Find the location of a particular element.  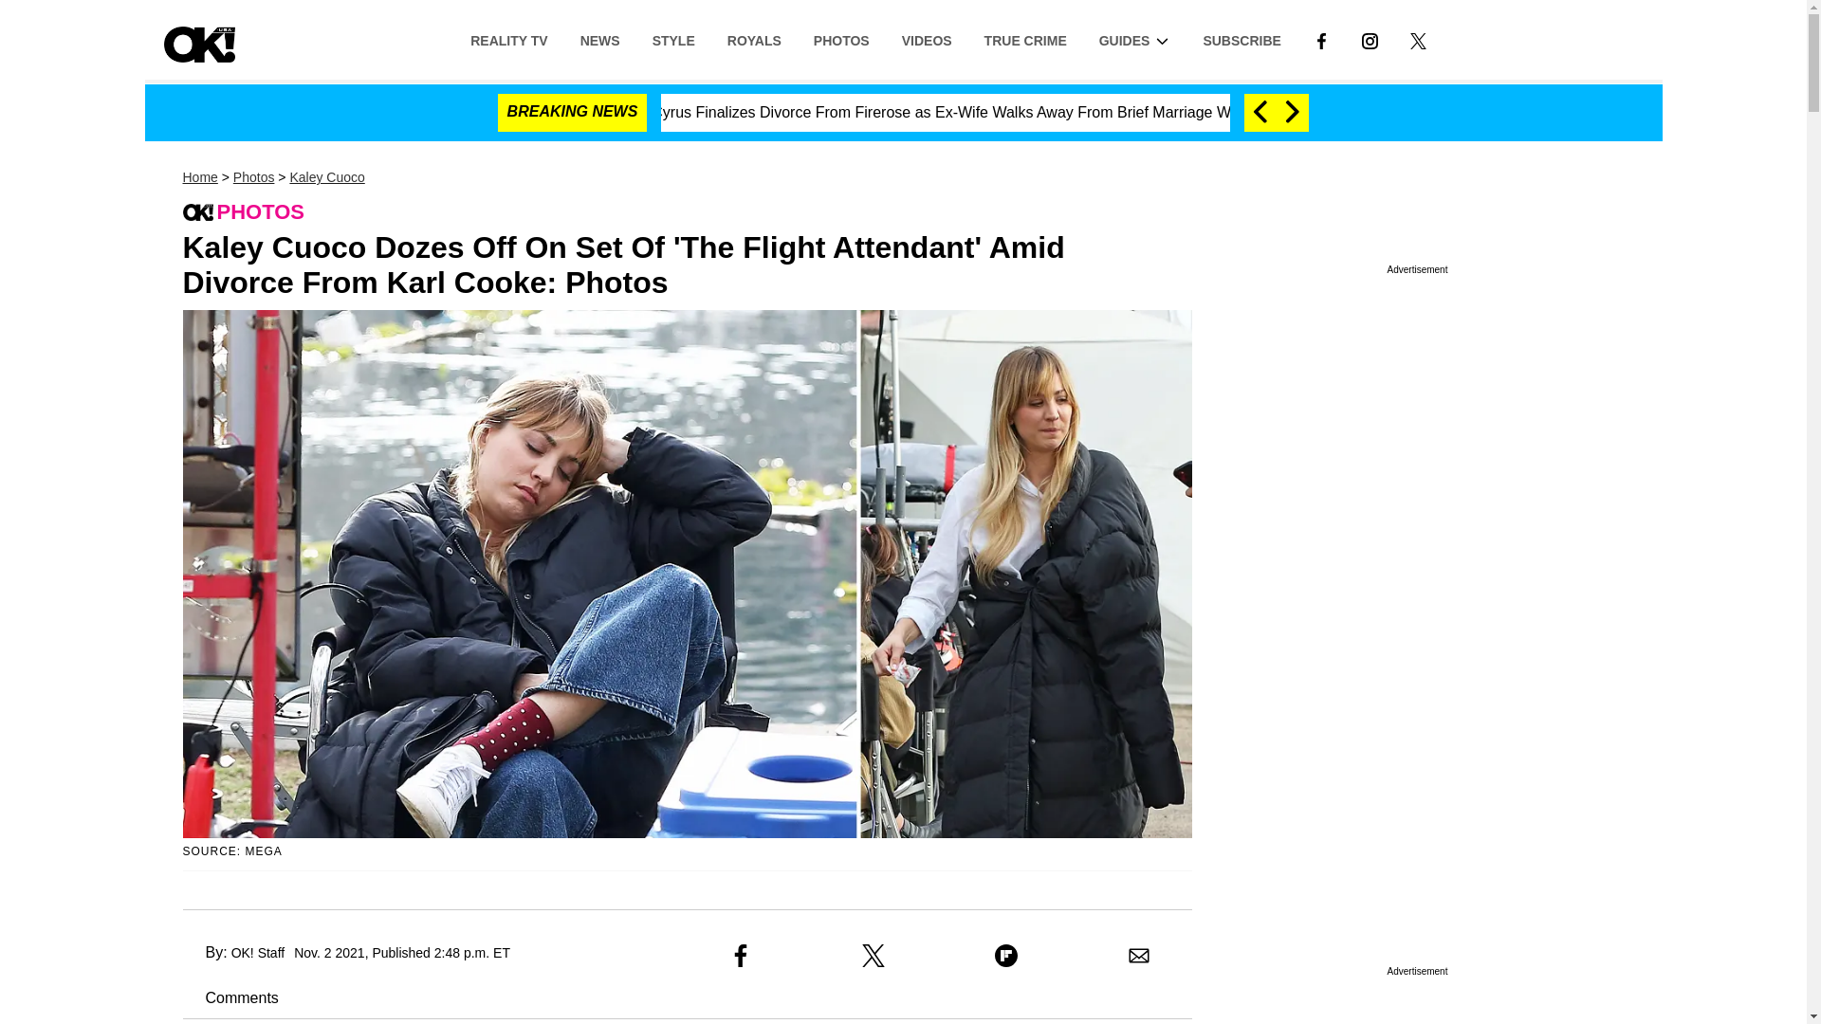

LINK TO INSTAGRAM is located at coordinates (1370, 39).